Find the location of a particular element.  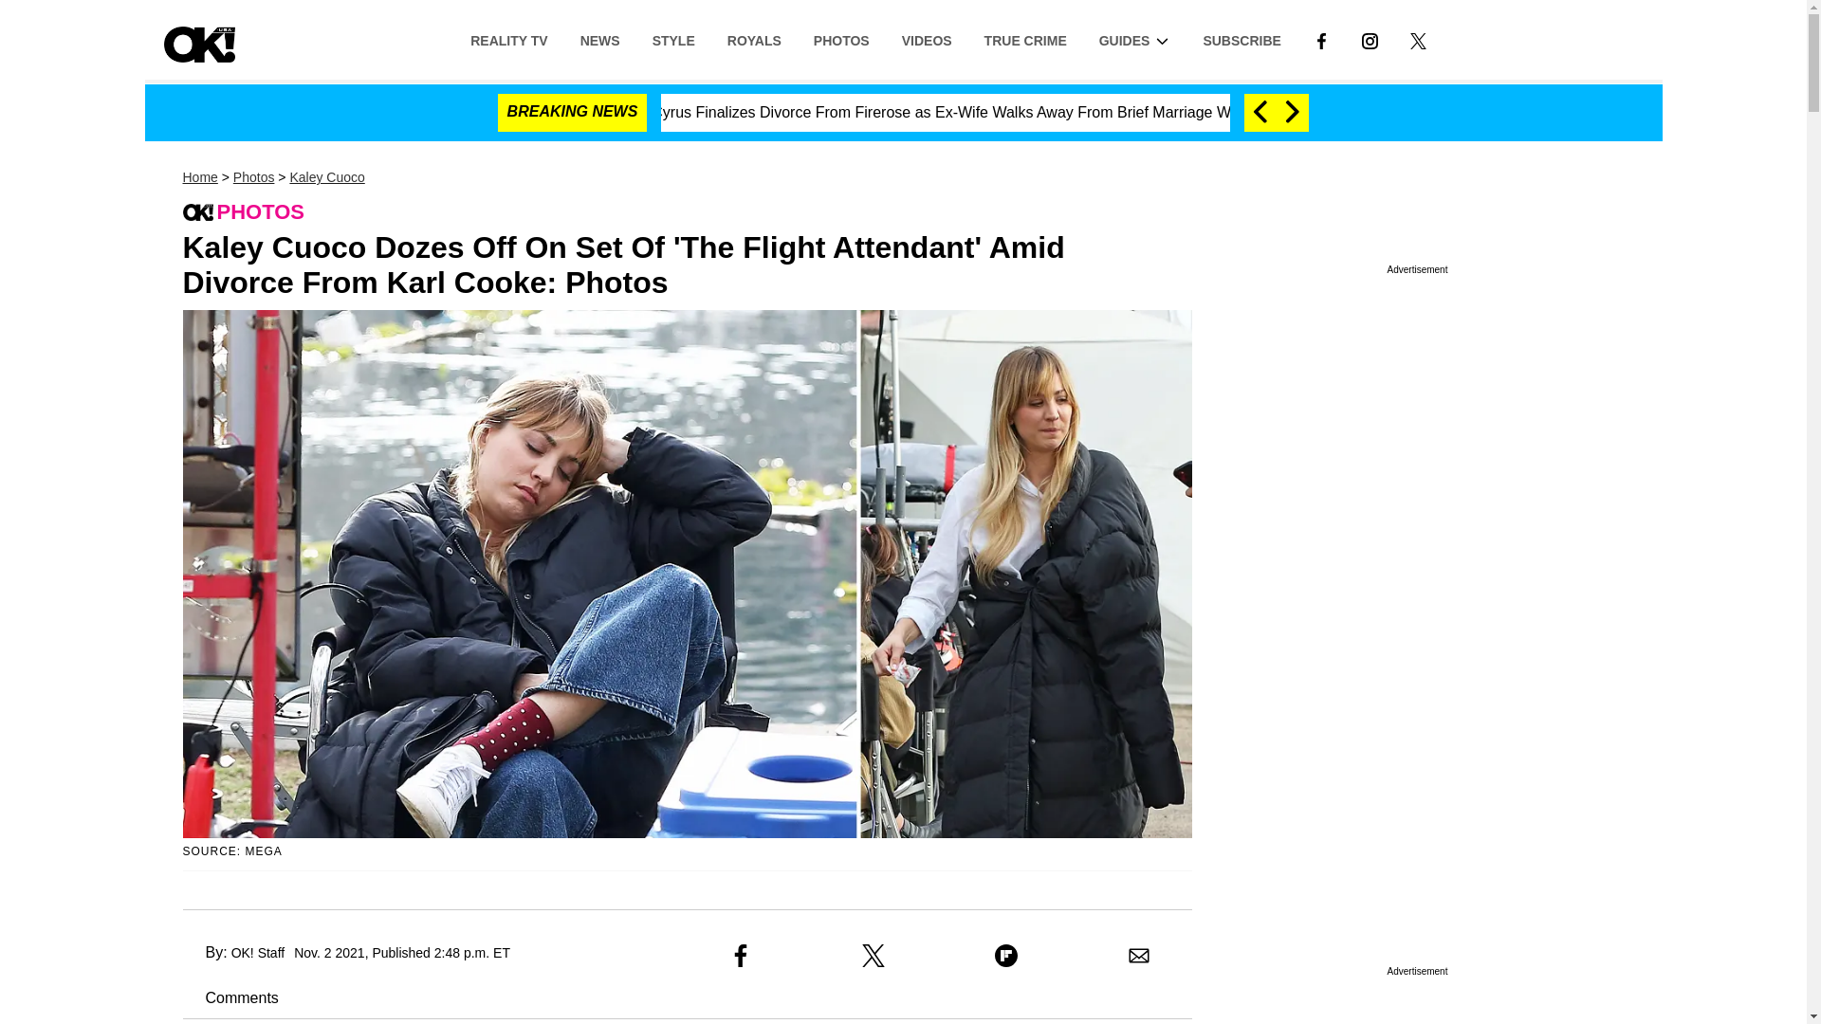

LINK TO INSTAGRAM is located at coordinates (1370, 39).